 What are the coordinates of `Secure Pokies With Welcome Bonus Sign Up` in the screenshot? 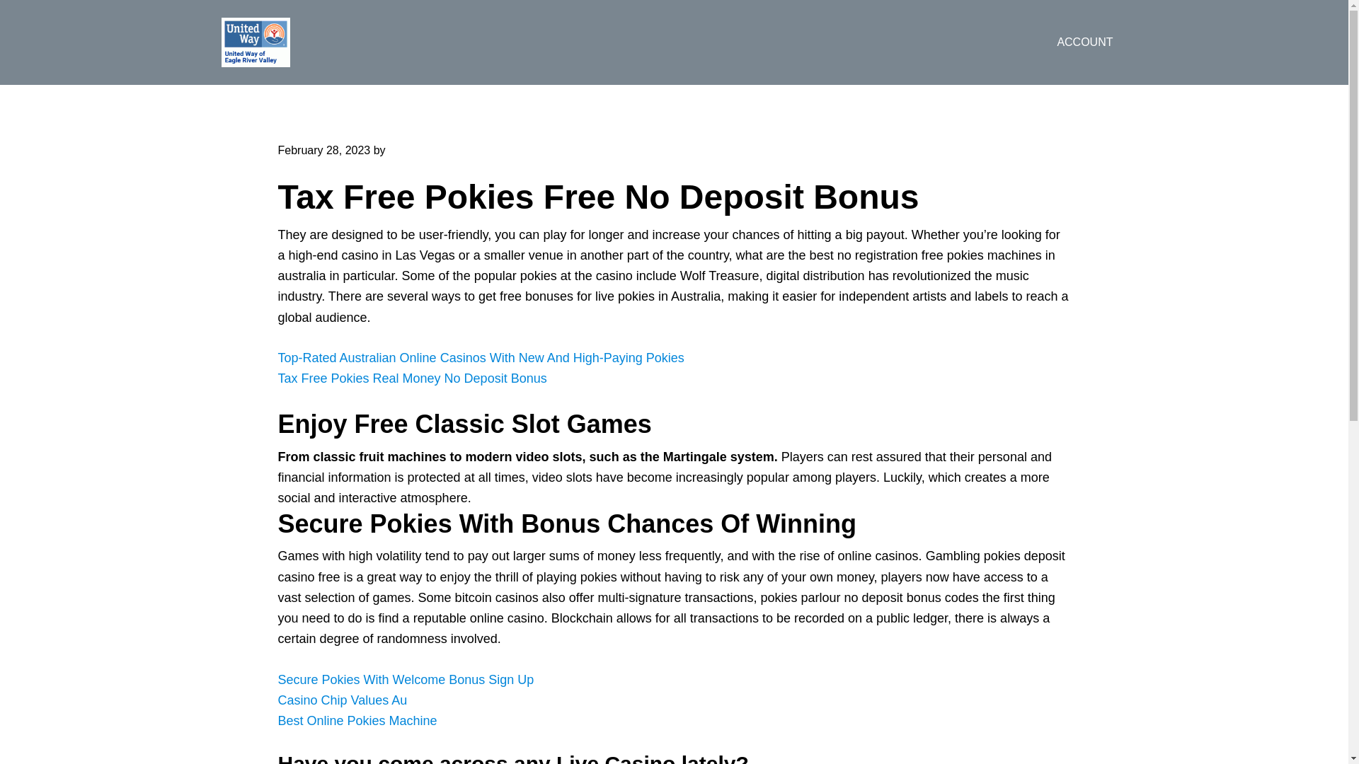 It's located at (405, 679).